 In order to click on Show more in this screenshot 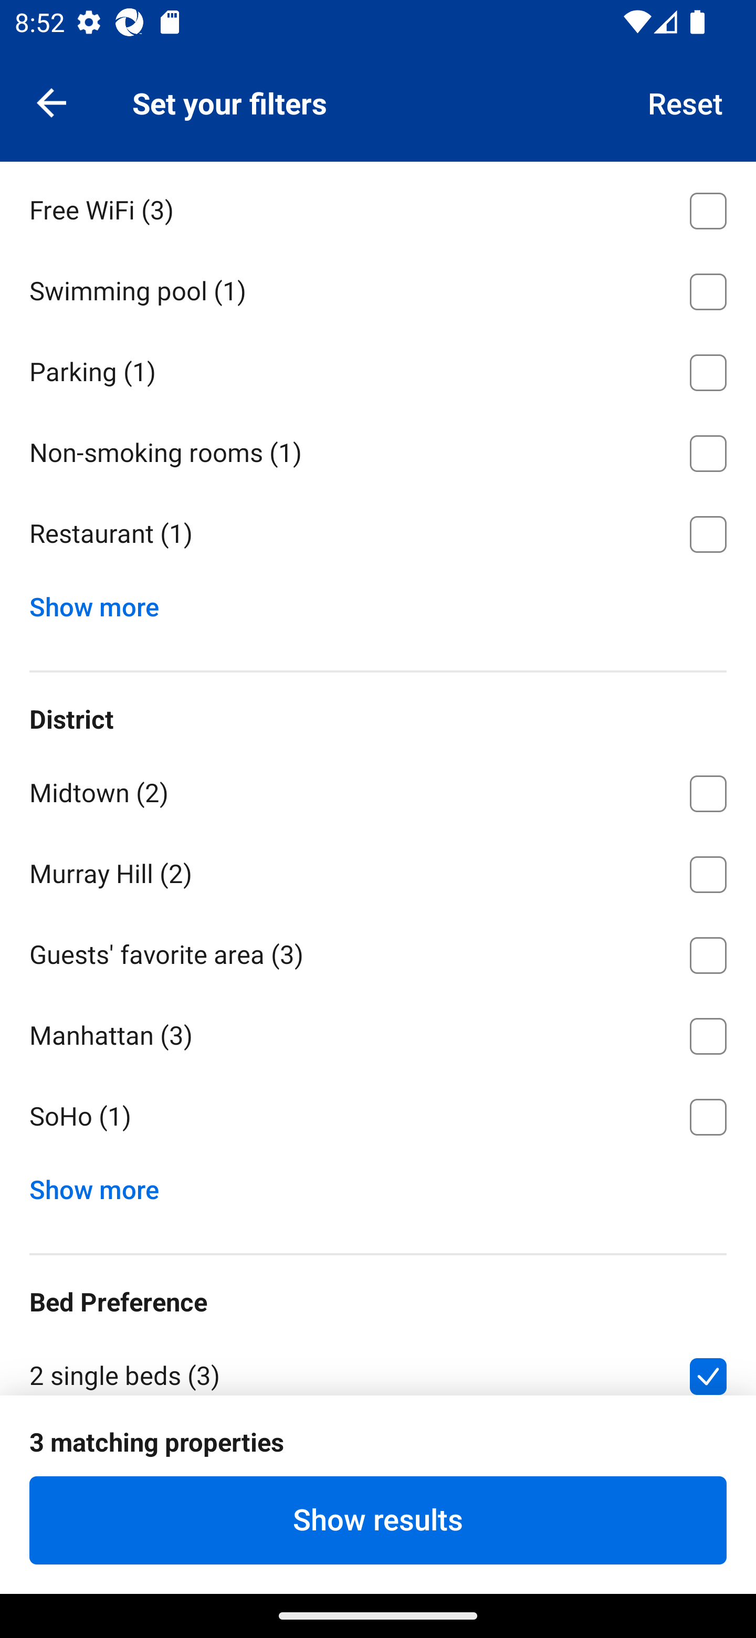, I will do `click(102, 1185)`.